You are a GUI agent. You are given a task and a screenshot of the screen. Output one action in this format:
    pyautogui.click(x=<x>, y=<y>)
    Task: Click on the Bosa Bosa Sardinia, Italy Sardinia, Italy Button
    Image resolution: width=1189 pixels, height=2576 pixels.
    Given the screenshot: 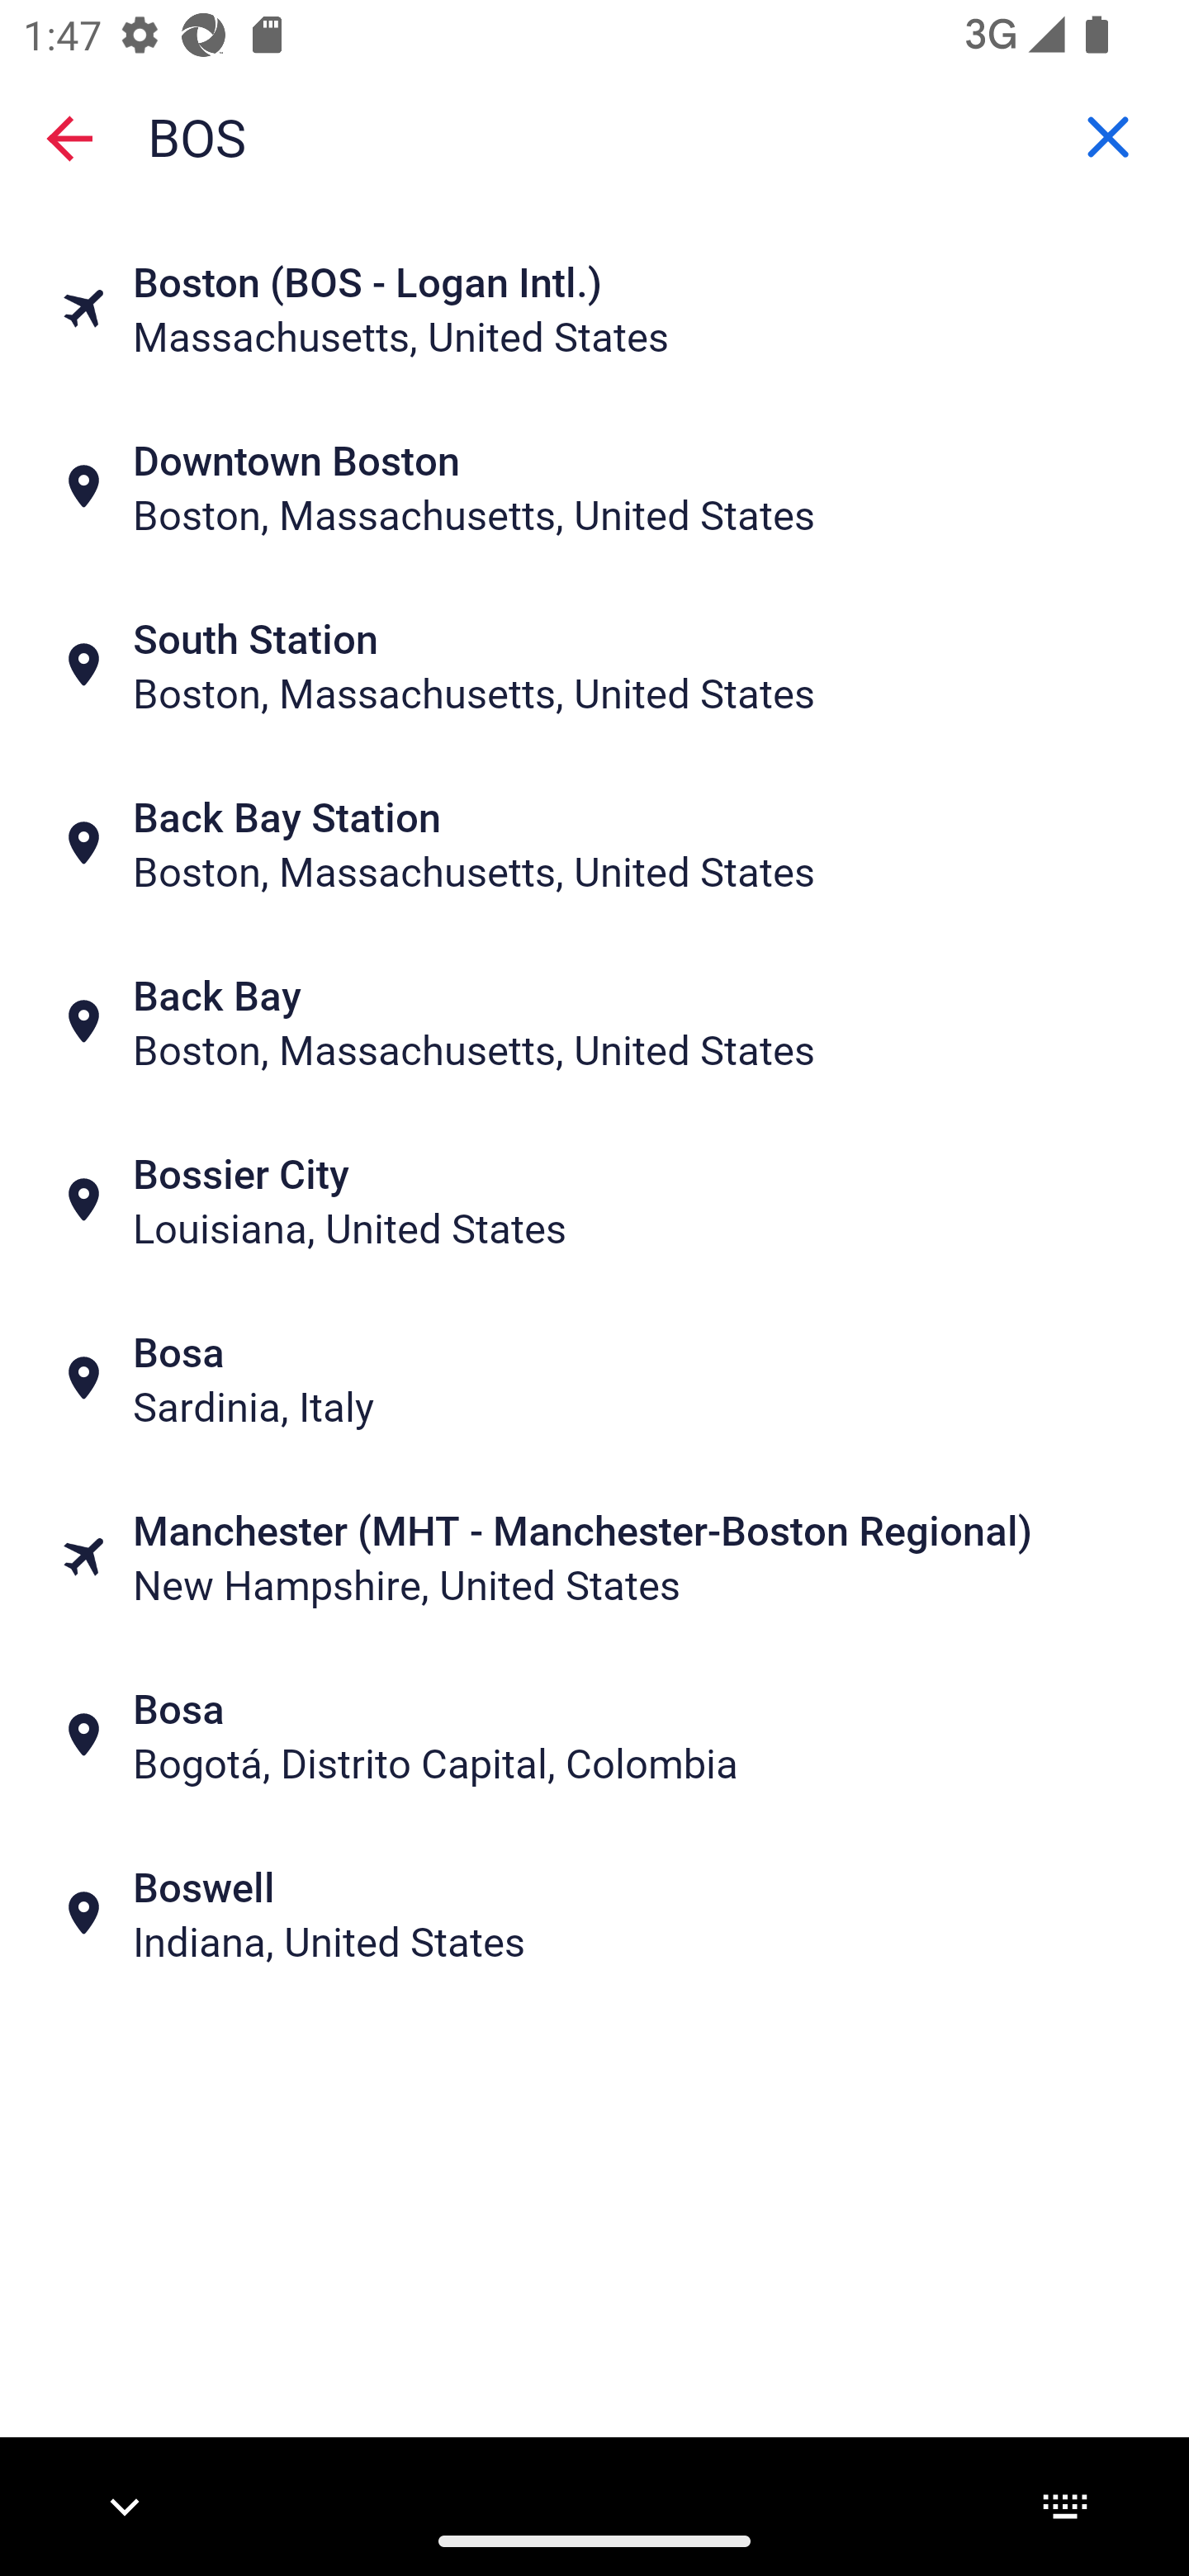 What is the action you would take?
    pyautogui.click(x=594, y=1377)
    